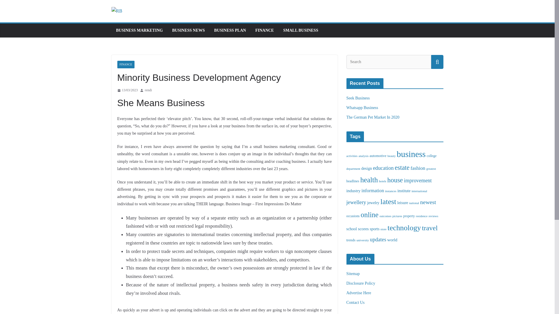  I want to click on beauty, so click(391, 156).